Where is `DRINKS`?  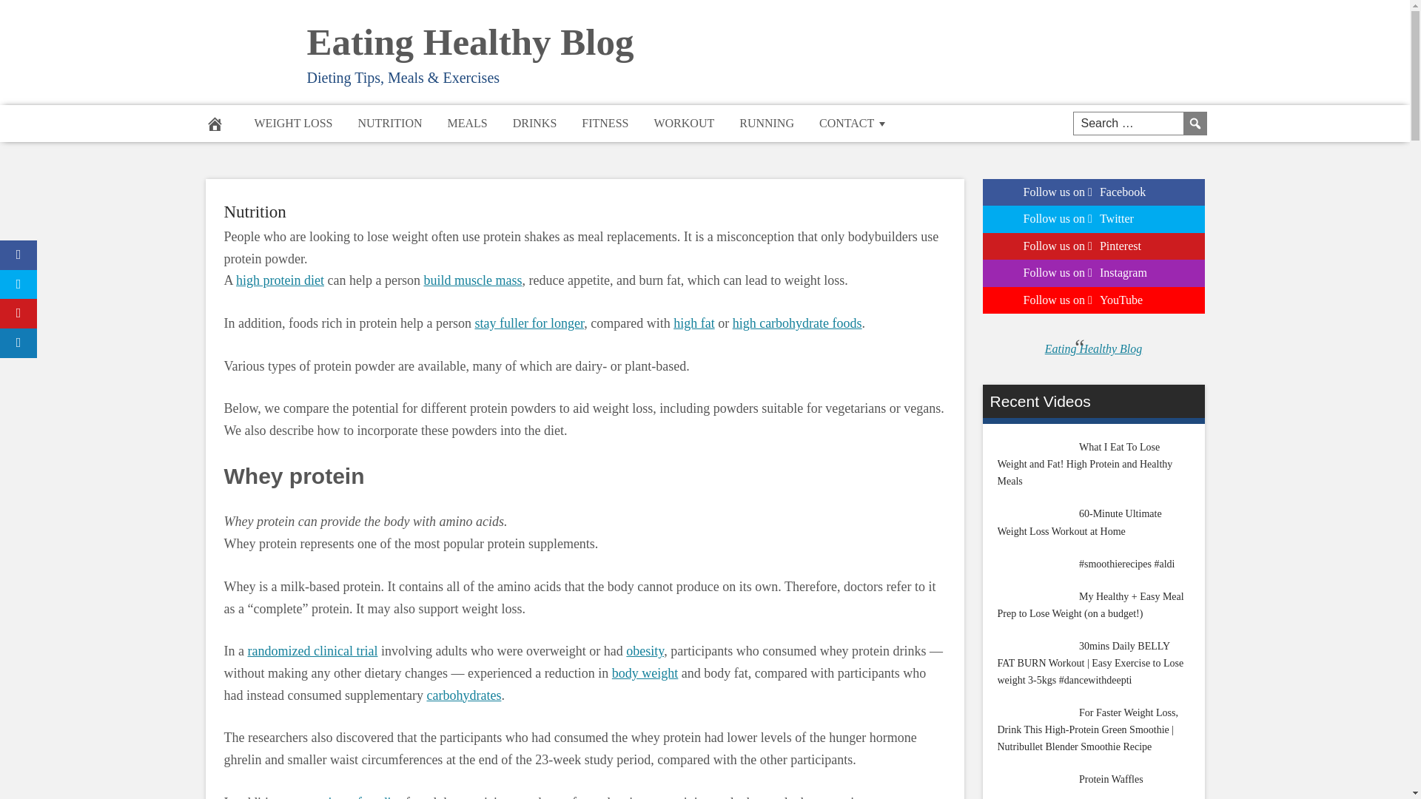 DRINKS is located at coordinates (534, 123).